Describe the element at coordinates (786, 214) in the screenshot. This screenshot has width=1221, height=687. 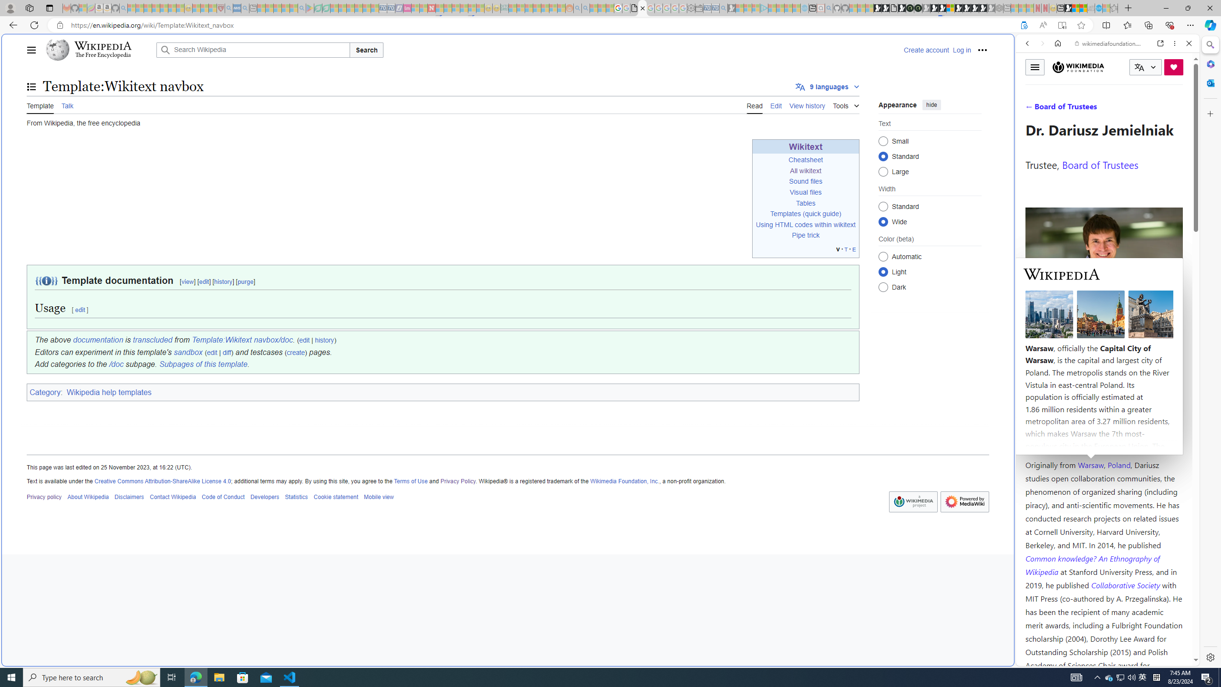
I see `Templates` at that location.